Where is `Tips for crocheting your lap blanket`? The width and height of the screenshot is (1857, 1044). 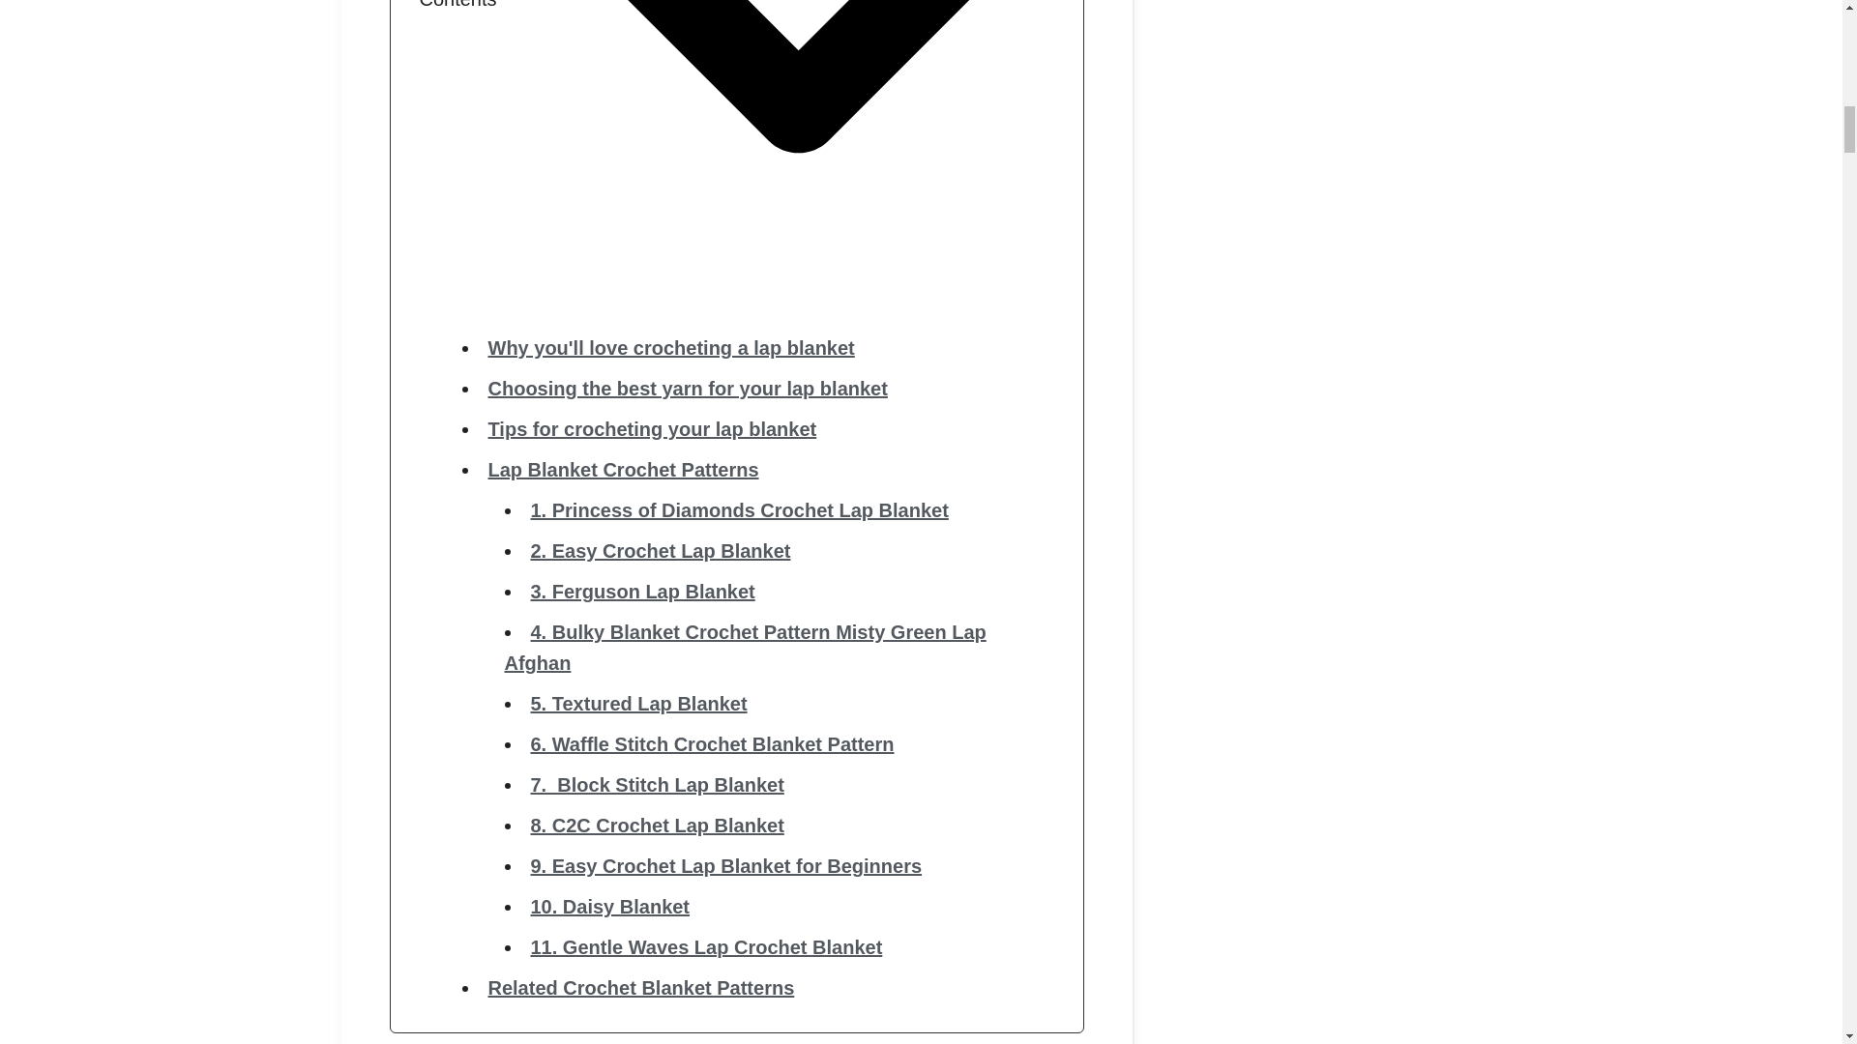 Tips for crocheting your lap blanket is located at coordinates (652, 429).